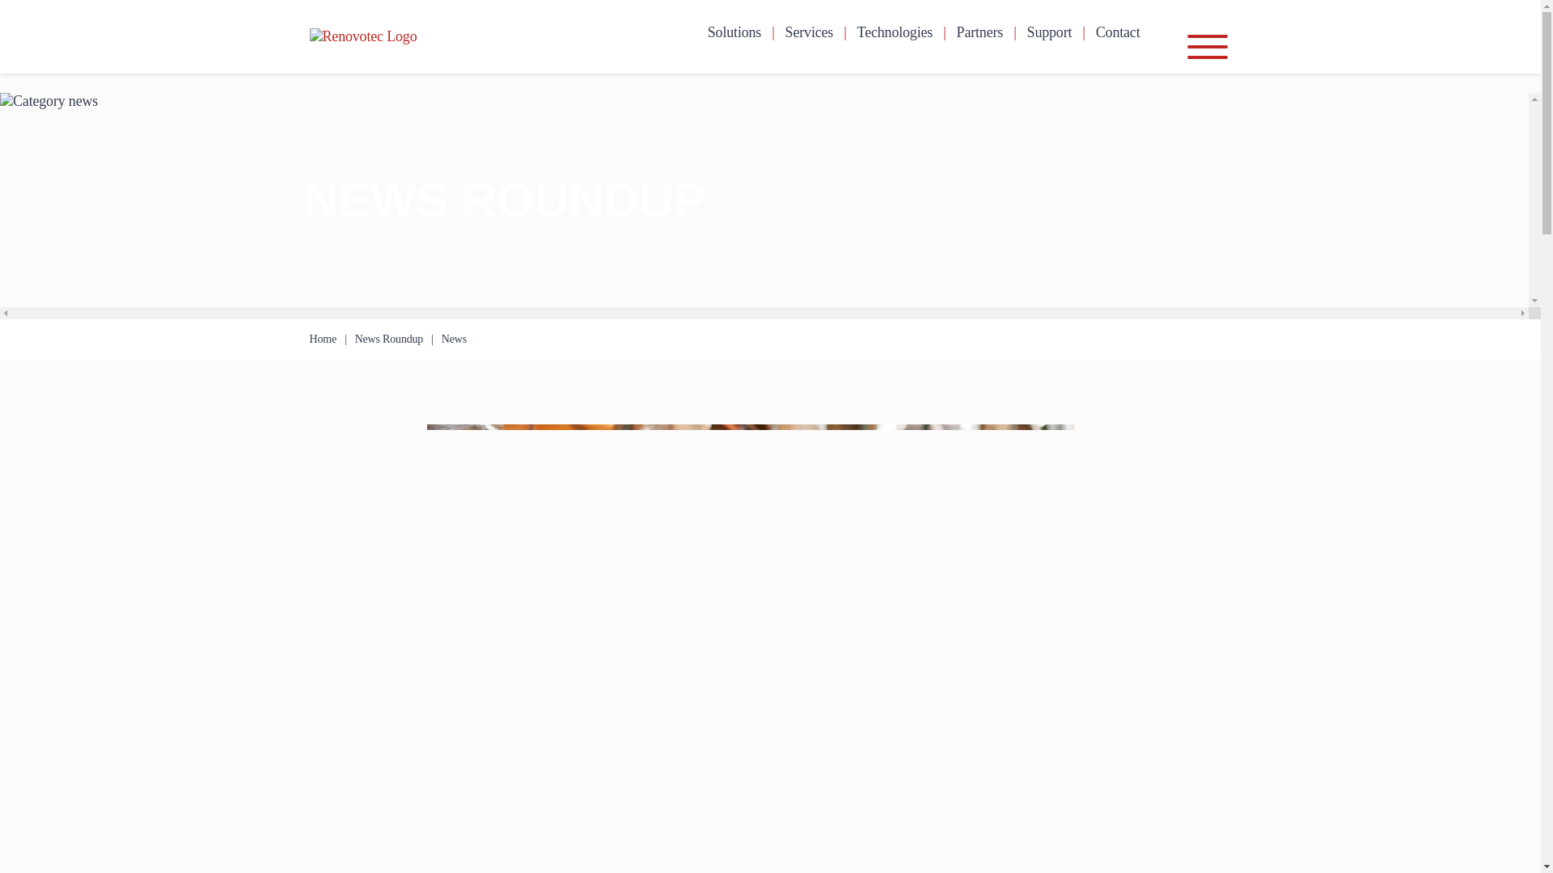  Describe the element at coordinates (895, 32) in the screenshot. I see `Technologies` at that location.